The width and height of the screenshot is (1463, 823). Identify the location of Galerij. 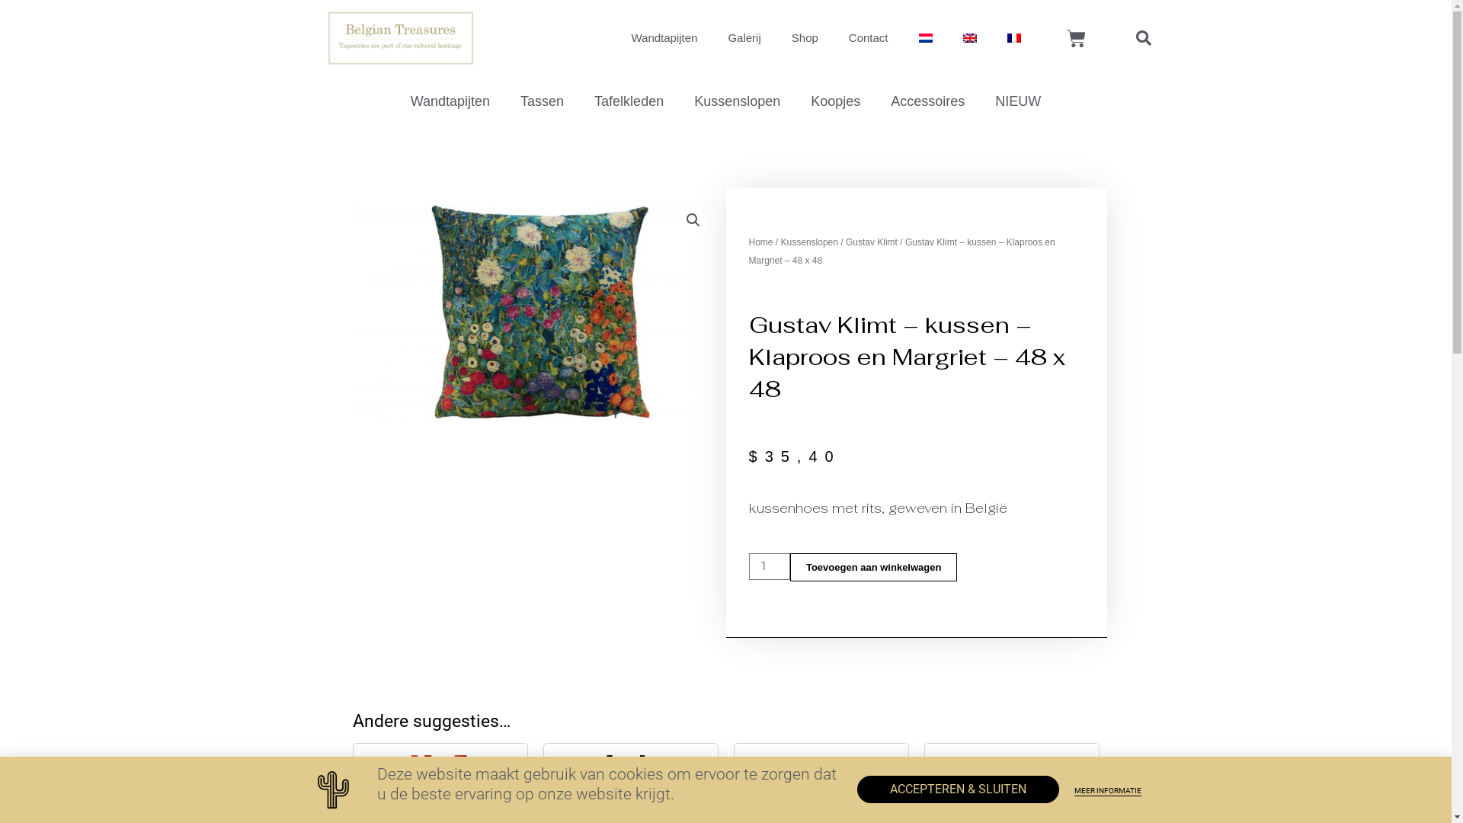
(744, 38).